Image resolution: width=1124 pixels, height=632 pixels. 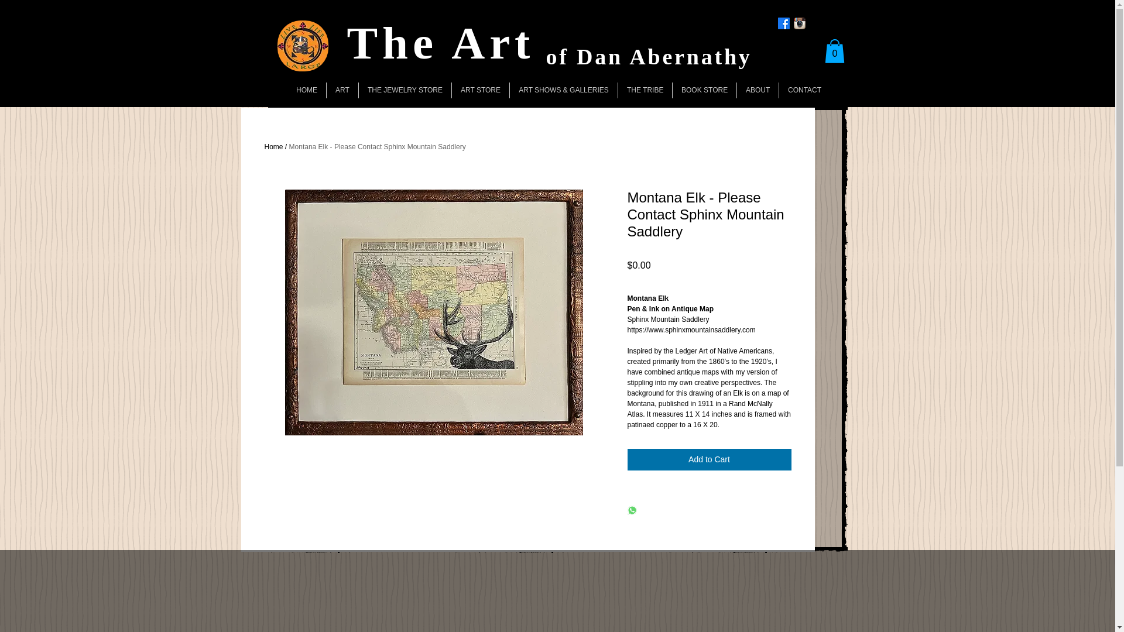 I want to click on Add to Cart, so click(x=709, y=459).